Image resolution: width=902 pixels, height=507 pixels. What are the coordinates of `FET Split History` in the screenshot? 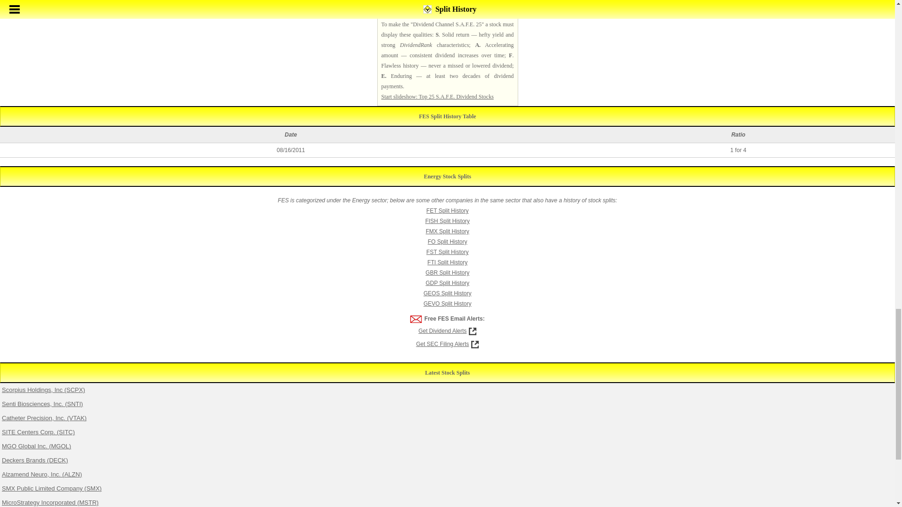 It's located at (448, 210).